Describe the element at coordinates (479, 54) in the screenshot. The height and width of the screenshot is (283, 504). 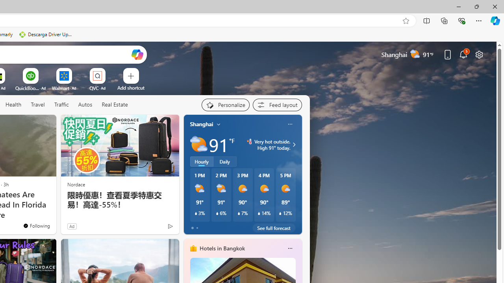
I see `Page settings` at that location.